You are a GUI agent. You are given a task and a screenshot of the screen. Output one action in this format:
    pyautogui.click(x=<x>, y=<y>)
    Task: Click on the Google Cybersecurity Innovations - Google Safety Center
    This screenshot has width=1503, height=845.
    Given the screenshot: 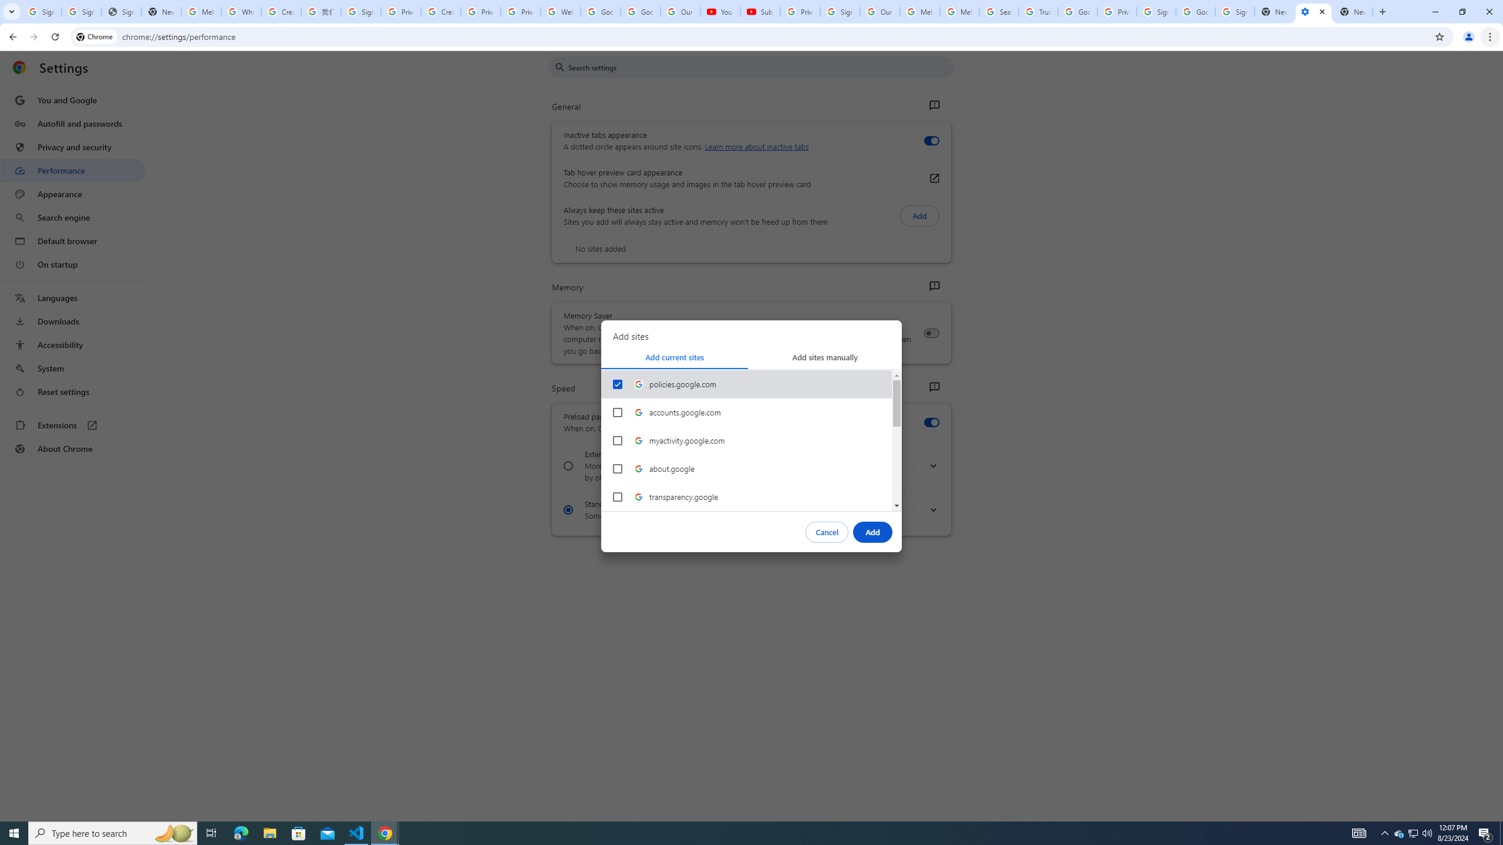 What is the action you would take?
    pyautogui.click(x=1195, y=12)
    